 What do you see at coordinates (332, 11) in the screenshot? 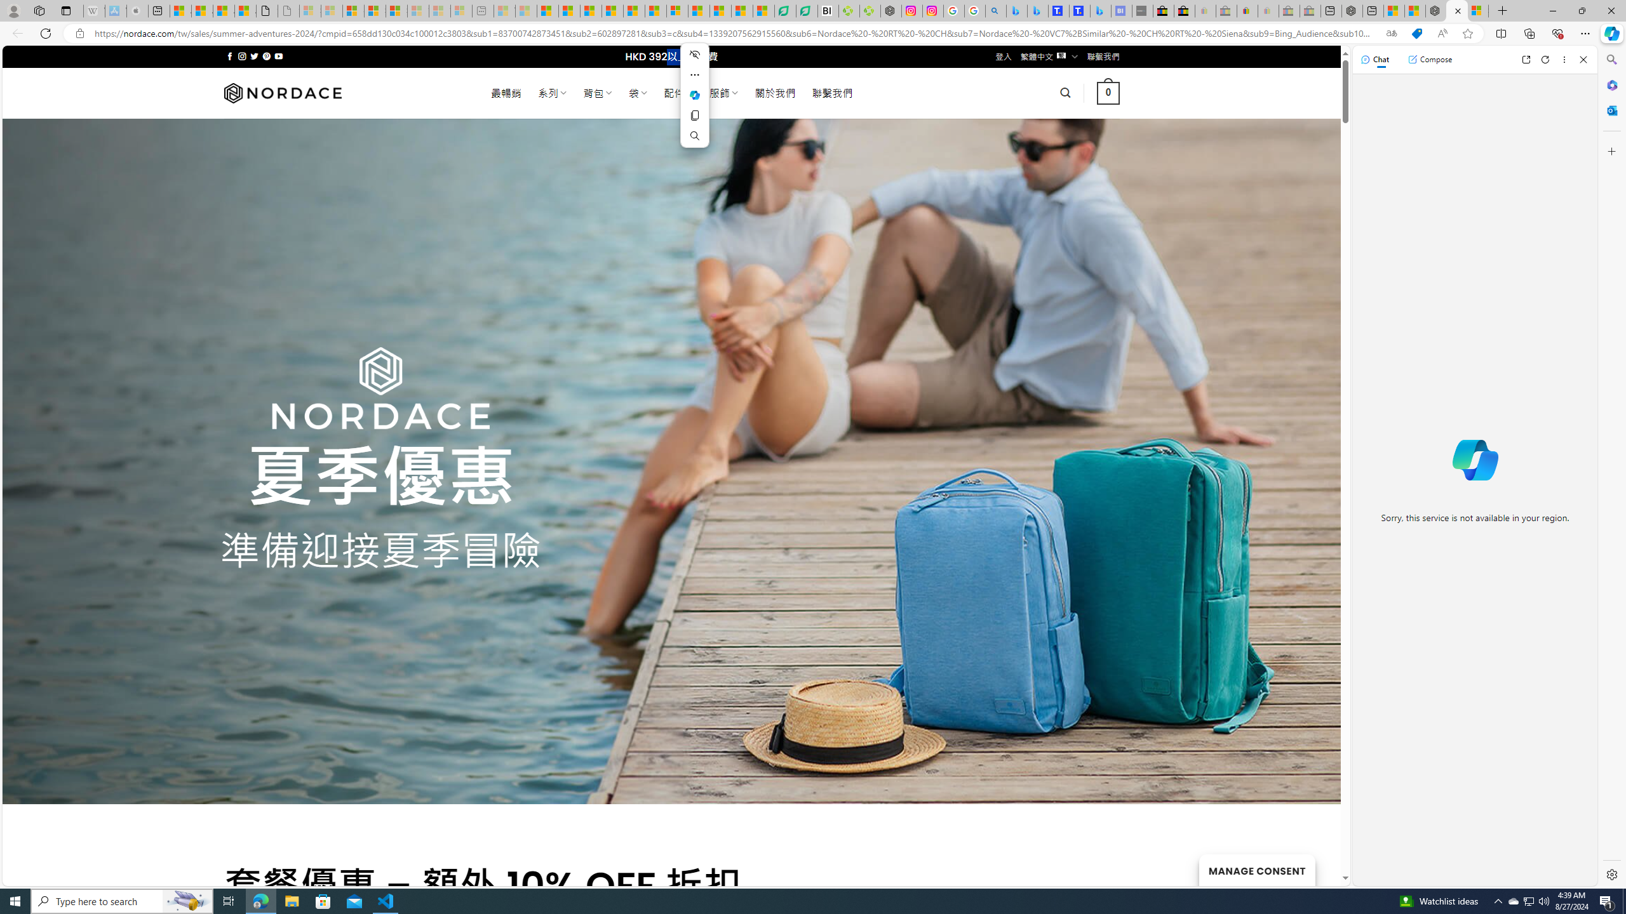
I see `Microsoft Services Agreement - Sleeping` at bounding box center [332, 11].